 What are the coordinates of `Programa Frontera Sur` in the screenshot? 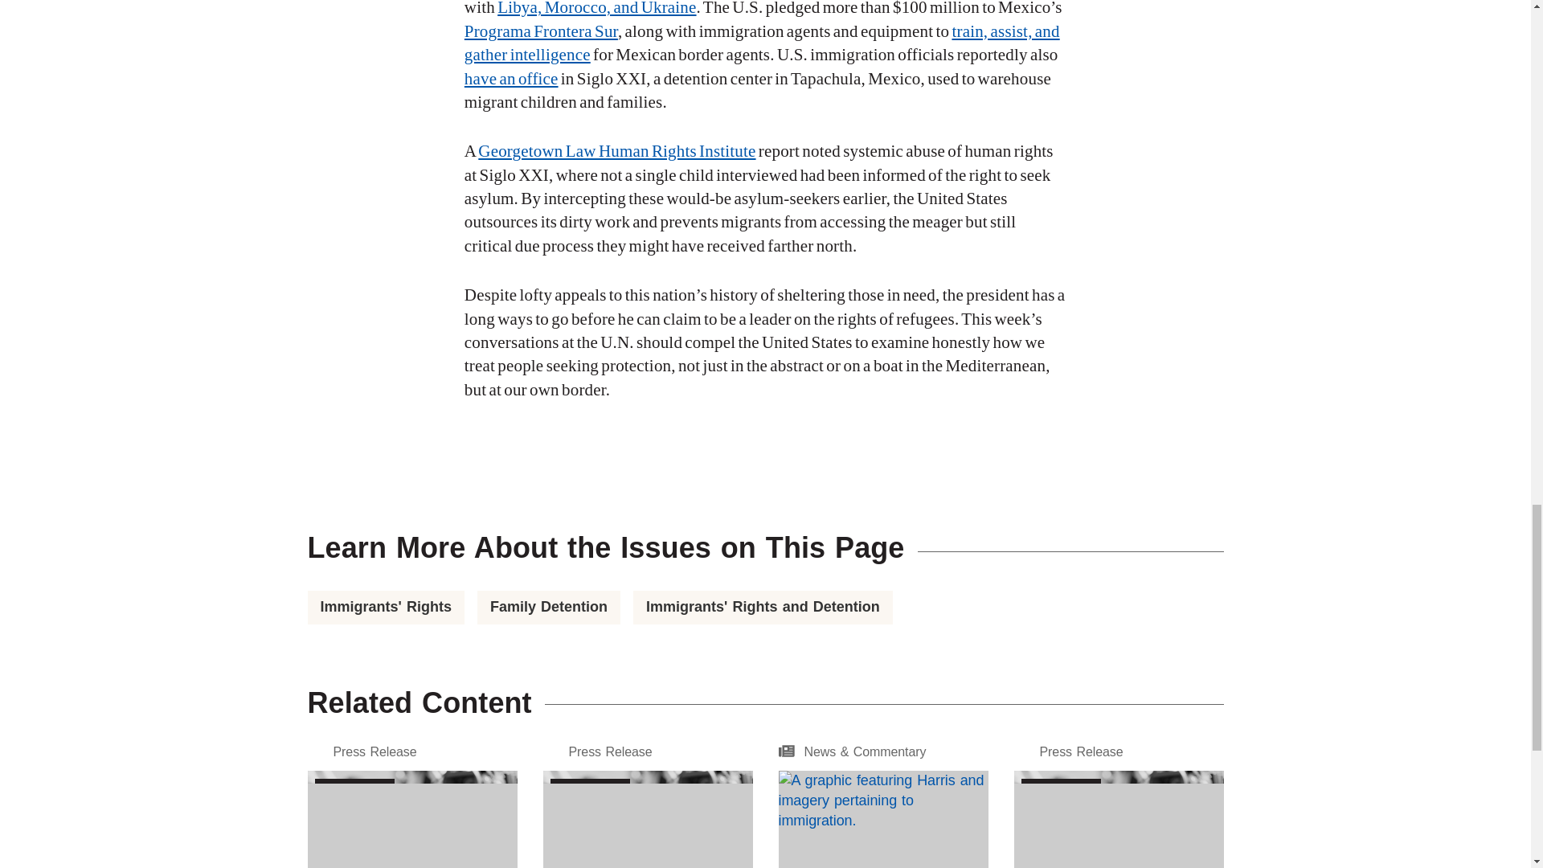 It's located at (541, 31).